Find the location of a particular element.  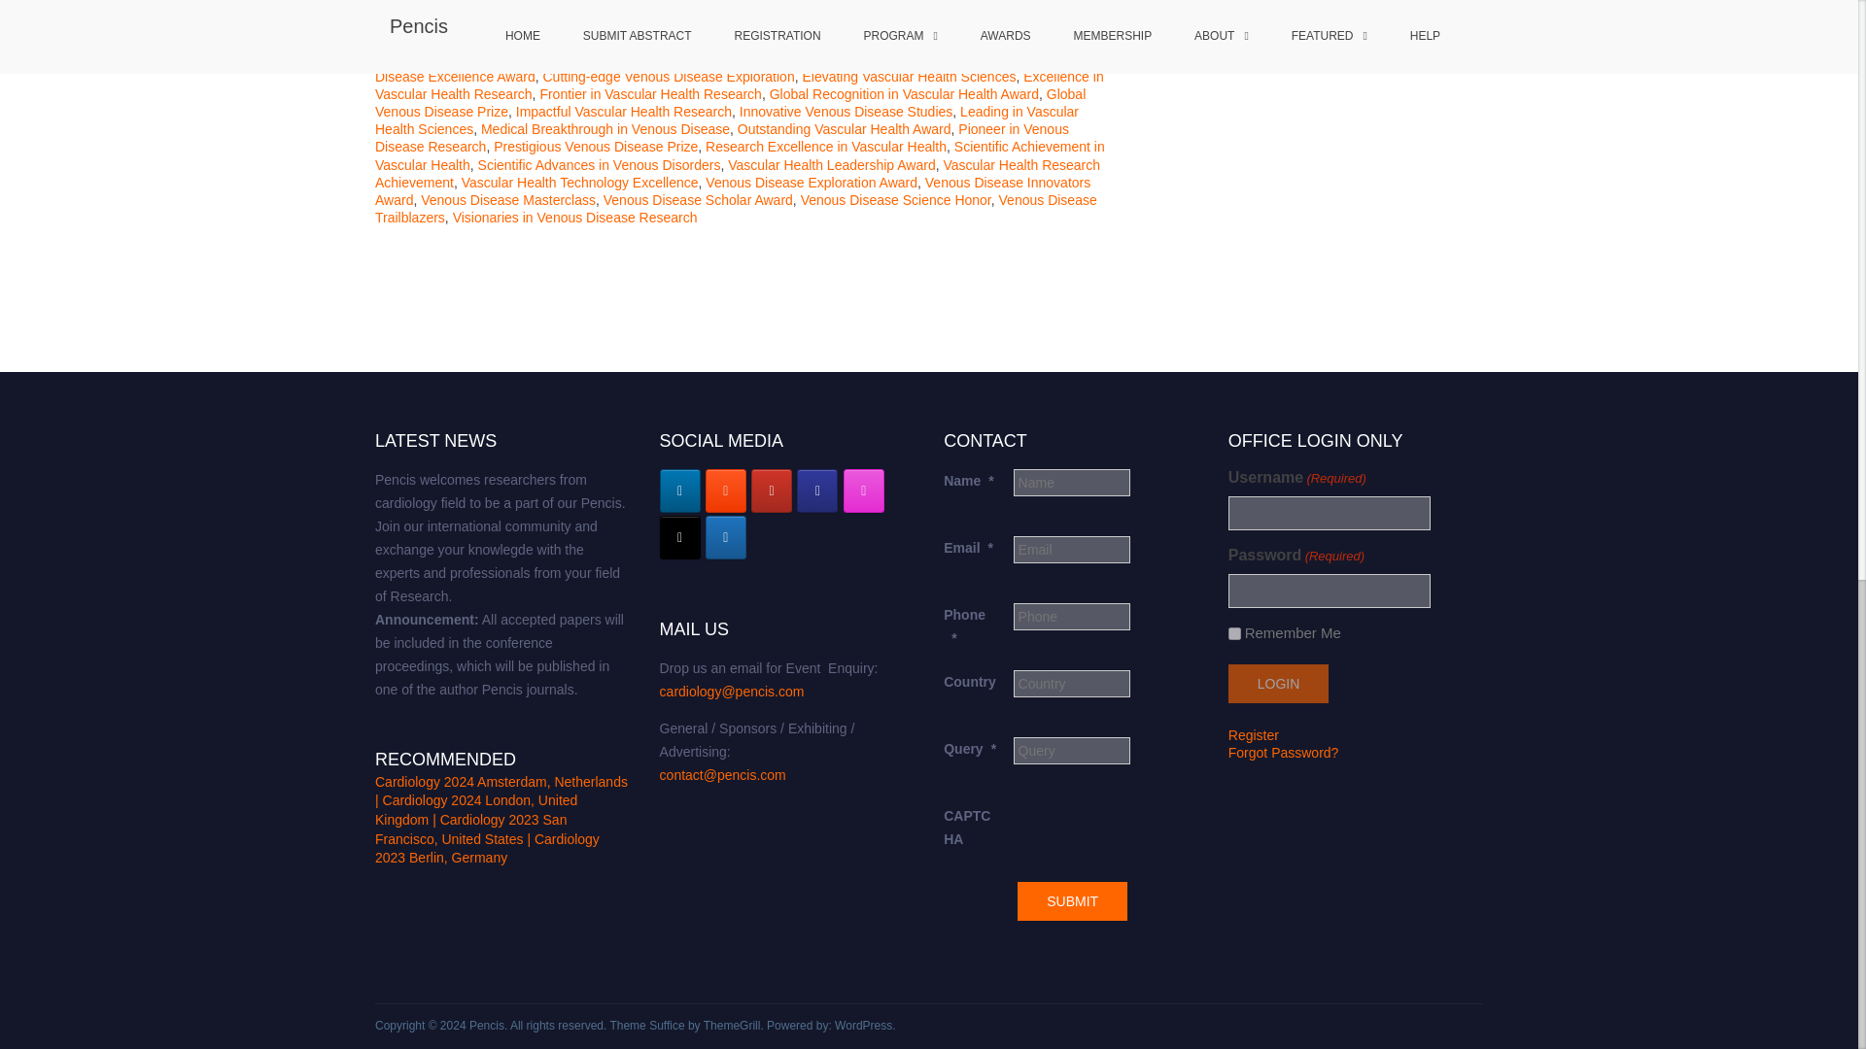

Register is located at coordinates (1253, 734).